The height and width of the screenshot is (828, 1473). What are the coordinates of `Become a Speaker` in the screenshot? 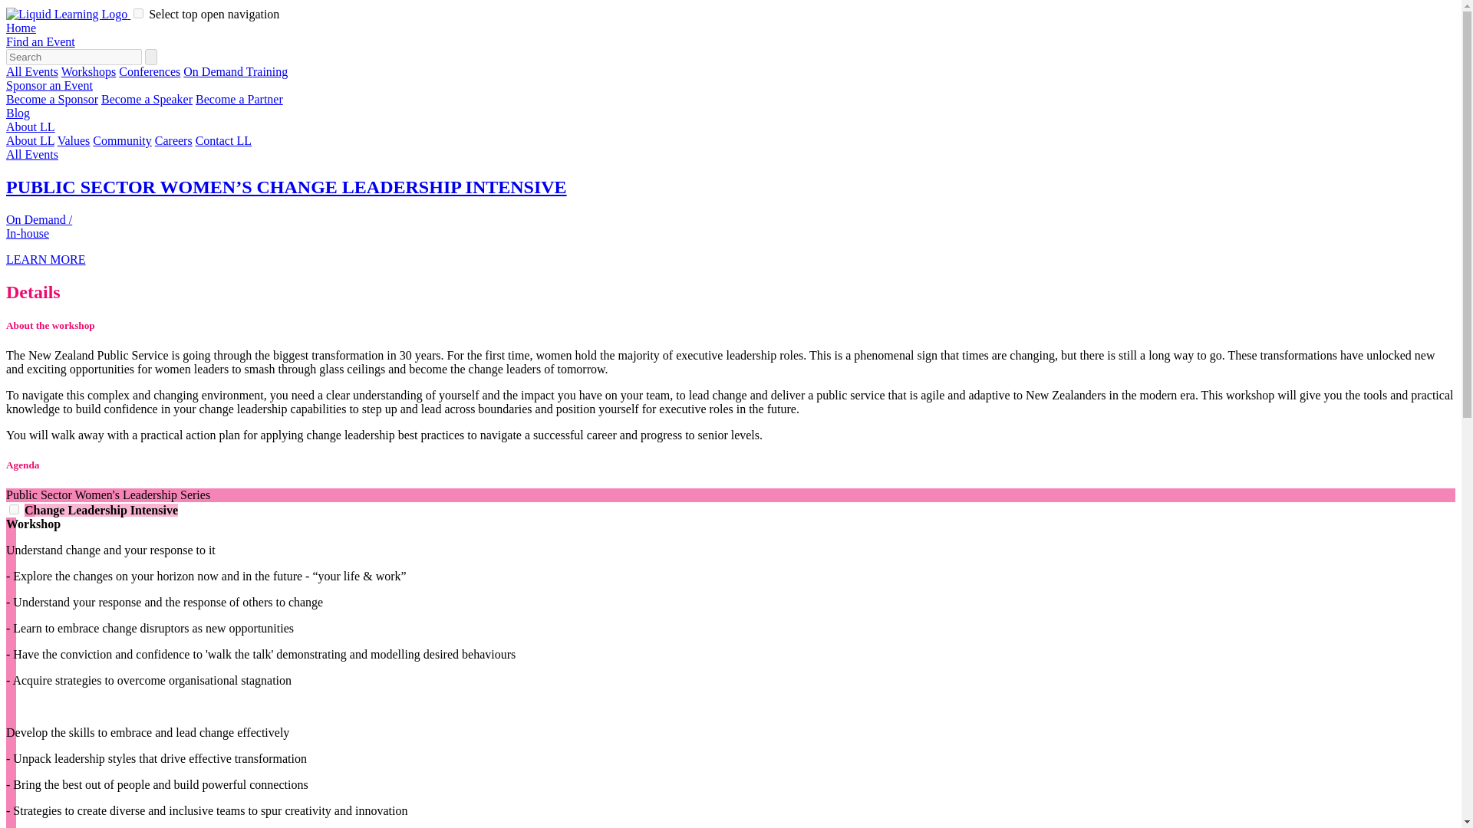 It's located at (147, 99).